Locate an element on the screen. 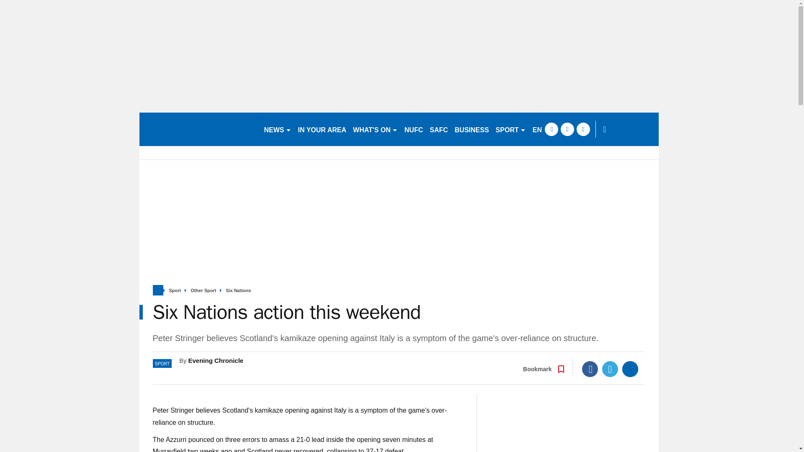 The image size is (804, 452). NEWS is located at coordinates (277, 129).